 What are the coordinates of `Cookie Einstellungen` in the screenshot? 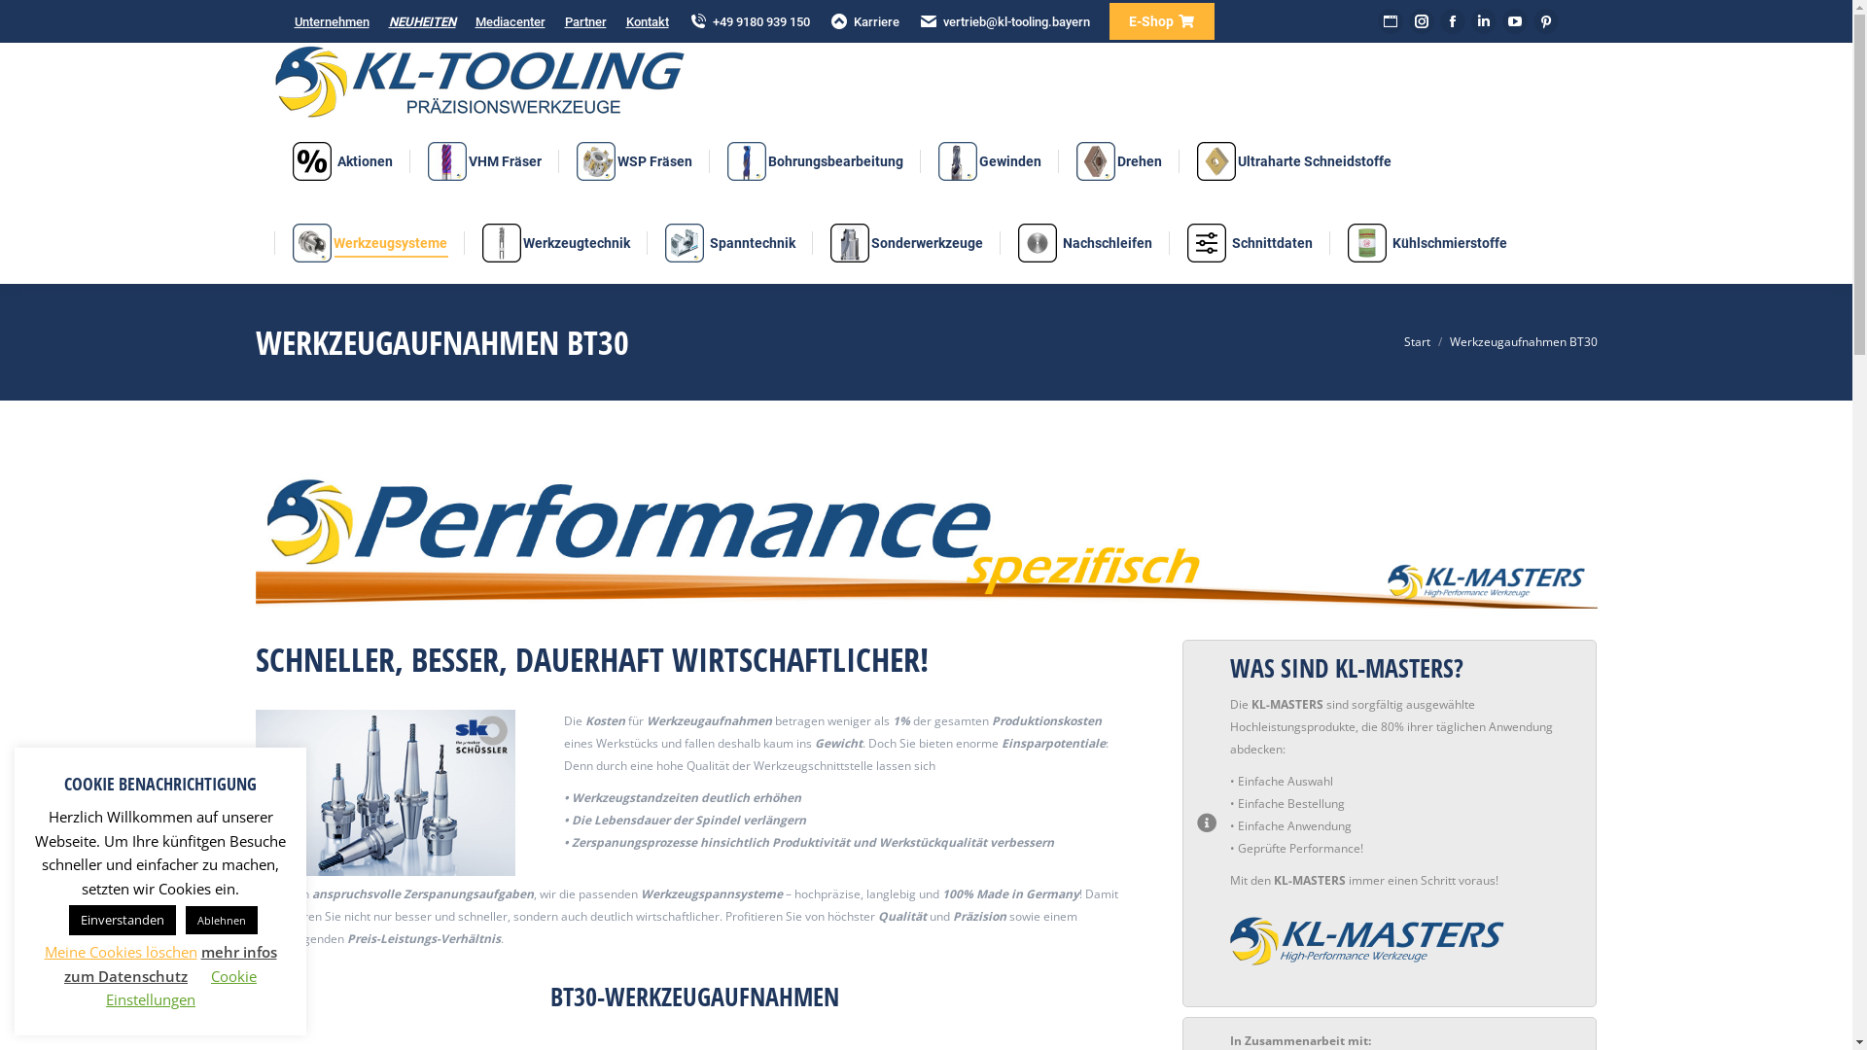 It's located at (181, 988).